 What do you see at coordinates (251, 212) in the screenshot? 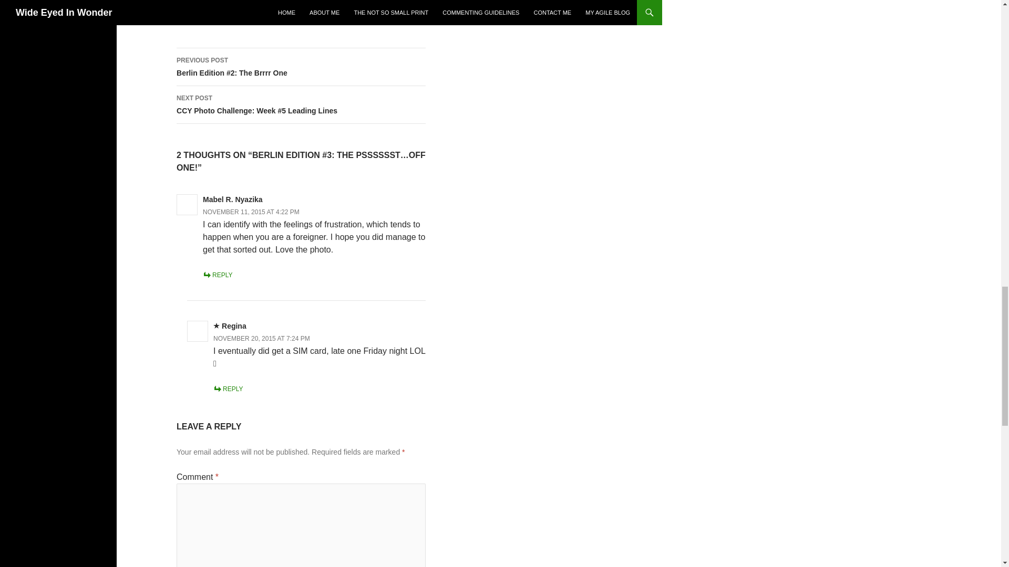
I see `NOVEMBER 11, 2015 AT 4:22 PM` at bounding box center [251, 212].